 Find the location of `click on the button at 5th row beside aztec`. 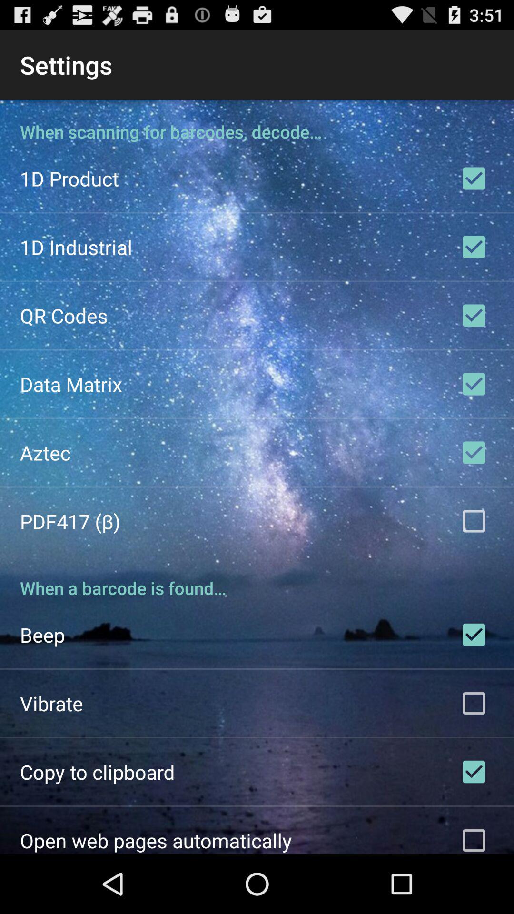

click on the button at 5th row beside aztec is located at coordinates (474, 452).